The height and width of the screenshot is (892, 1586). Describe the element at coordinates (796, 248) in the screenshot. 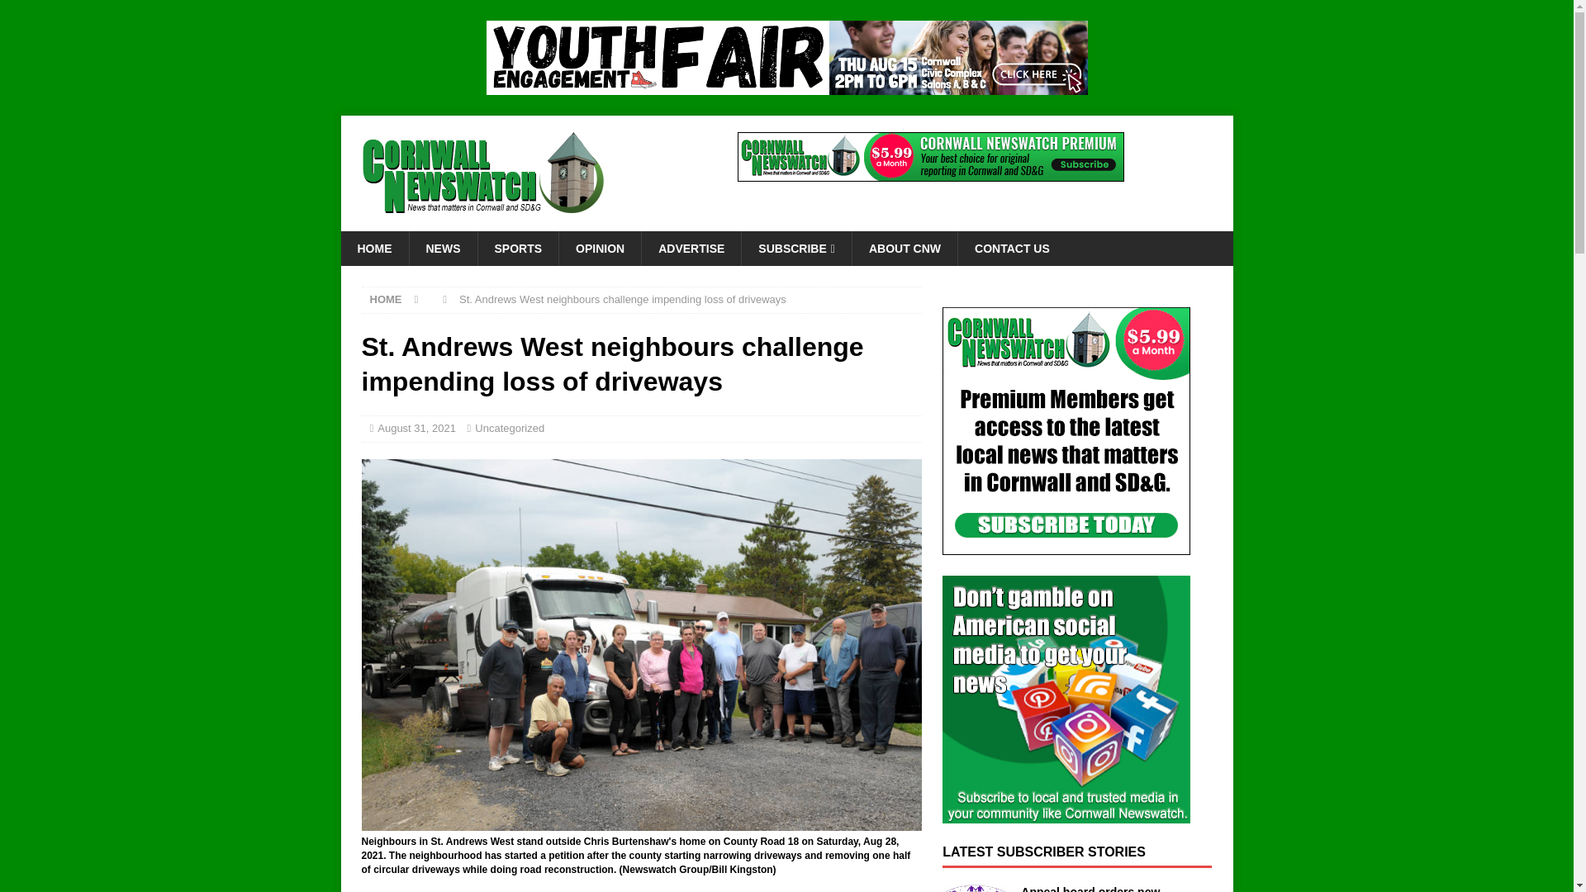

I see `SUBSCRIBE` at that location.